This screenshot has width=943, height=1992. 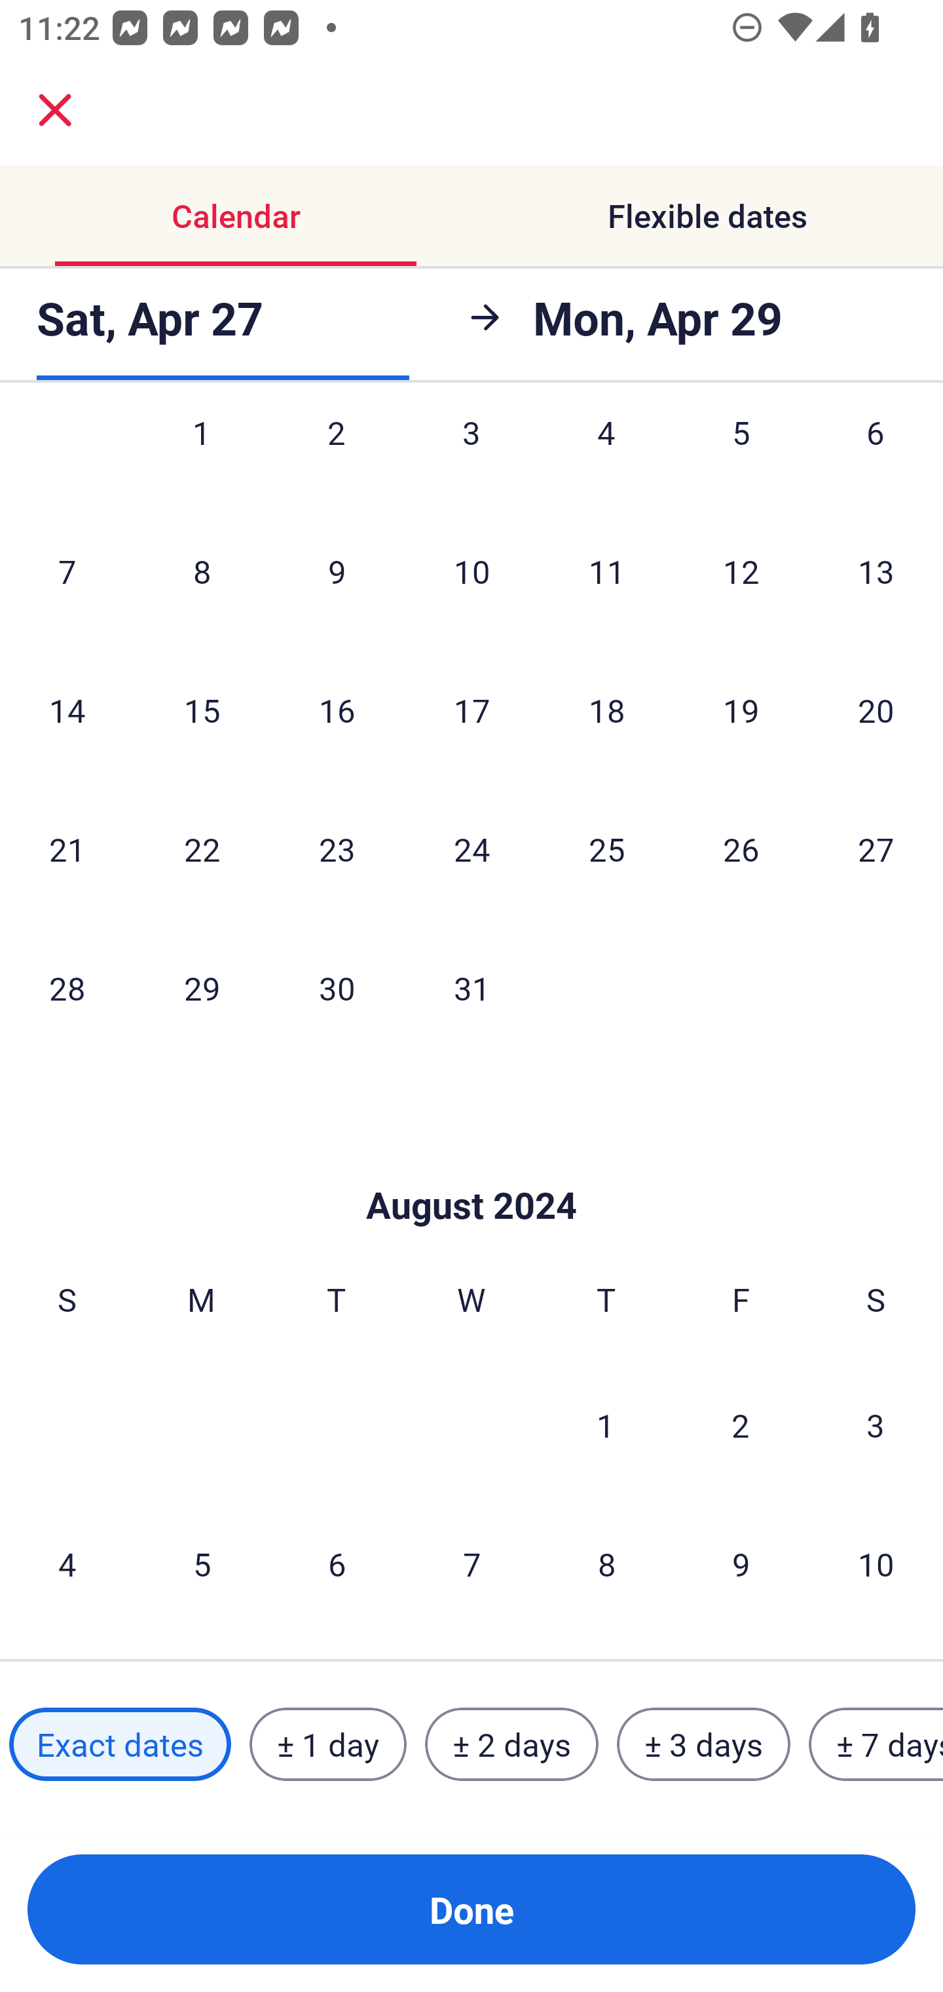 What do you see at coordinates (512, 1744) in the screenshot?
I see `± 2 days` at bounding box center [512, 1744].